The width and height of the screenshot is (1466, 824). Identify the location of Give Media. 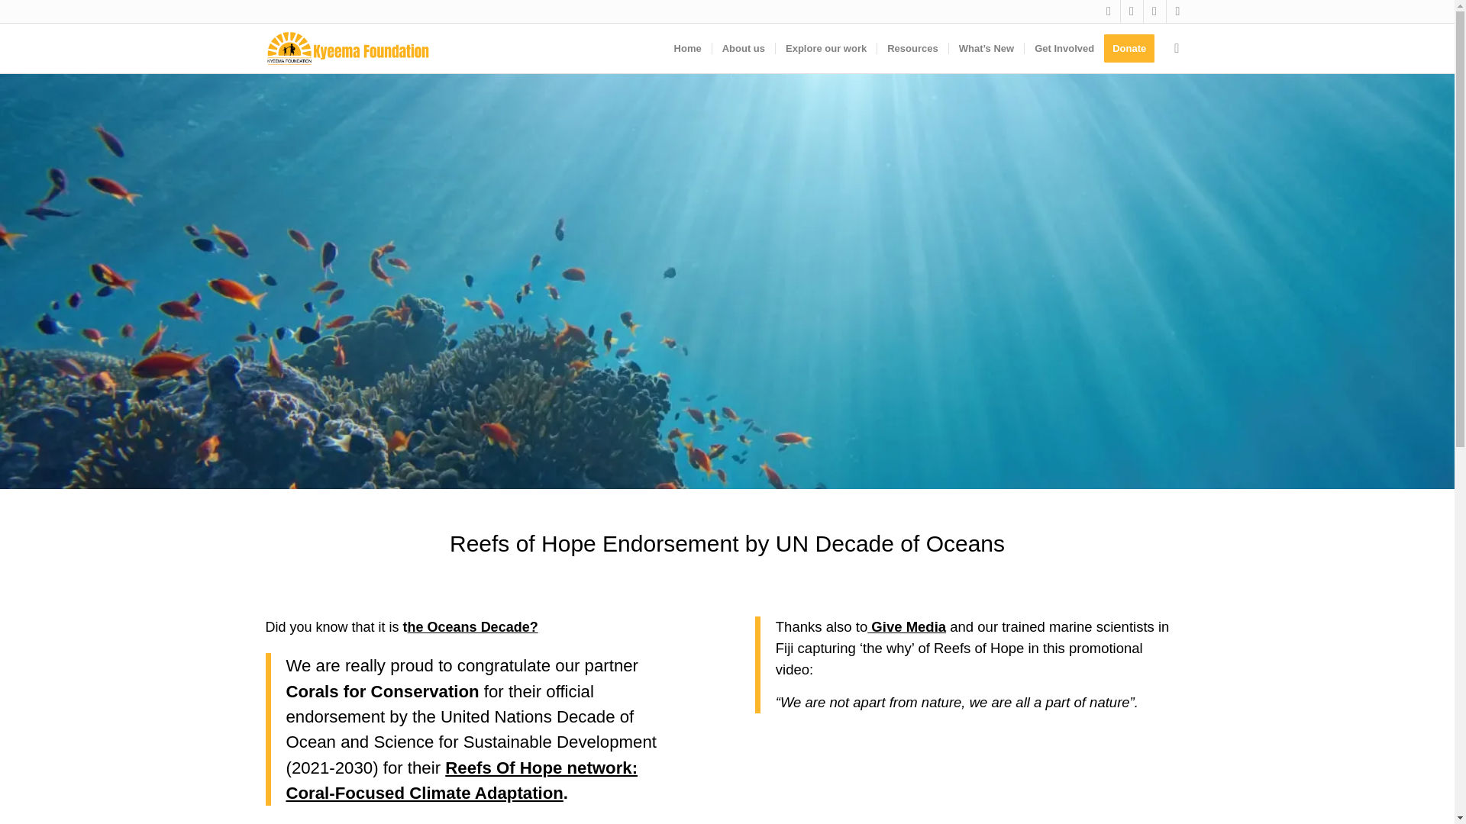
(906, 626).